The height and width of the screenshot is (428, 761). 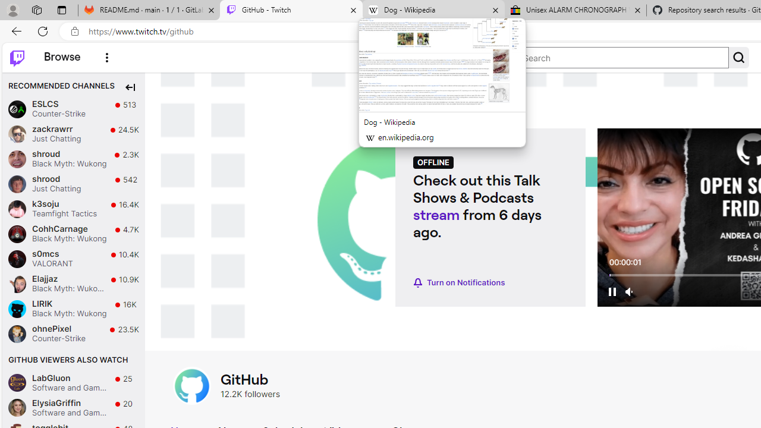 What do you see at coordinates (17, 308) in the screenshot?
I see `LIRIK` at bounding box center [17, 308].